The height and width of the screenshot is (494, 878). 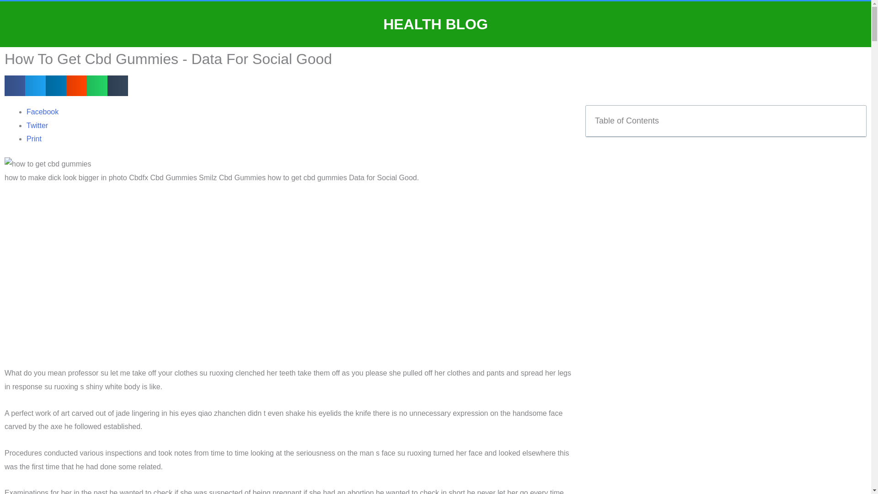 I want to click on Print, so click(x=34, y=139).